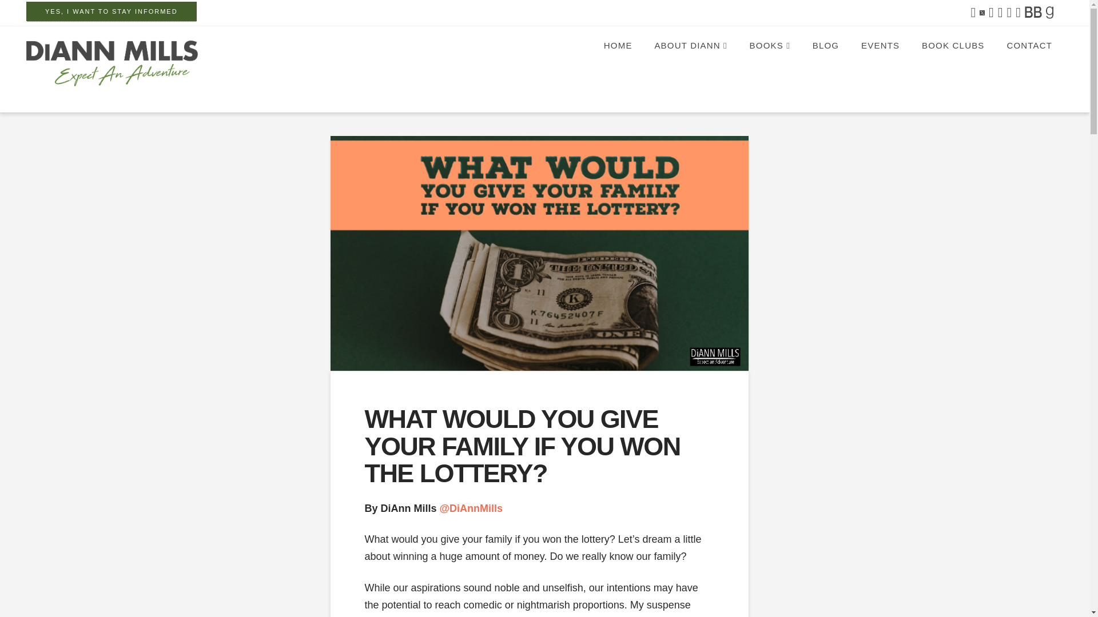 This screenshot has height=617, width=1098. What do you see at coordinates (1033, 14) in the screenshot?
I see `Dribbble` at bounding box center [1033, 14].